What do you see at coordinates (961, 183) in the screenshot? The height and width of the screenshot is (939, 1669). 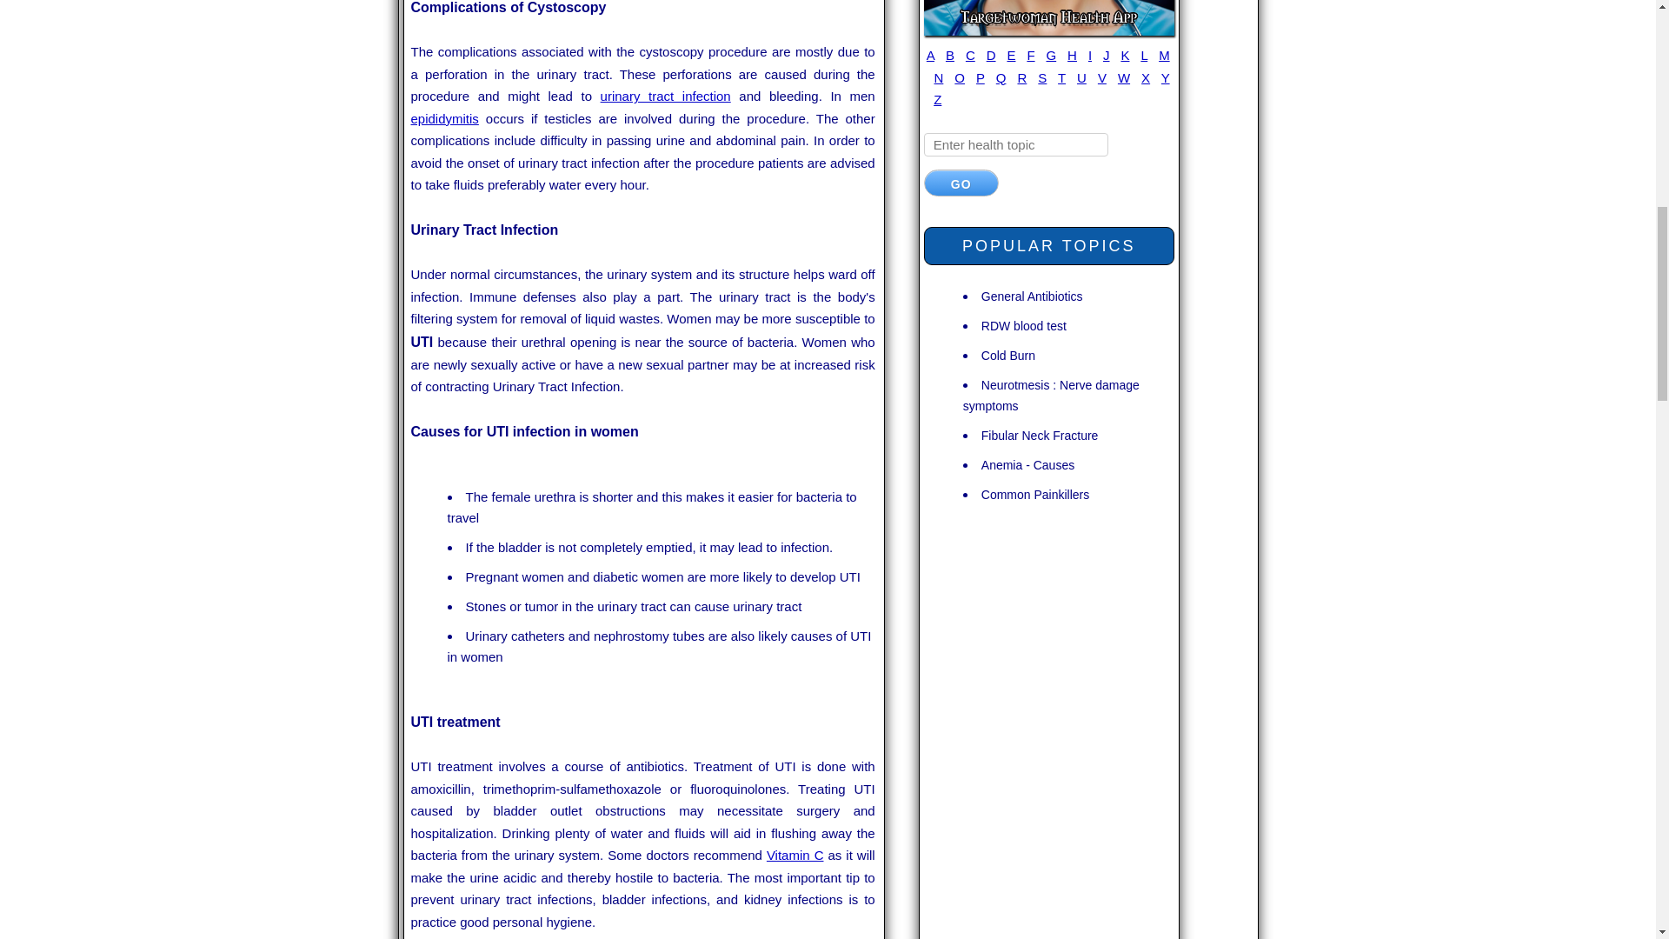 I see `Go` at bounding box center [961, 183].